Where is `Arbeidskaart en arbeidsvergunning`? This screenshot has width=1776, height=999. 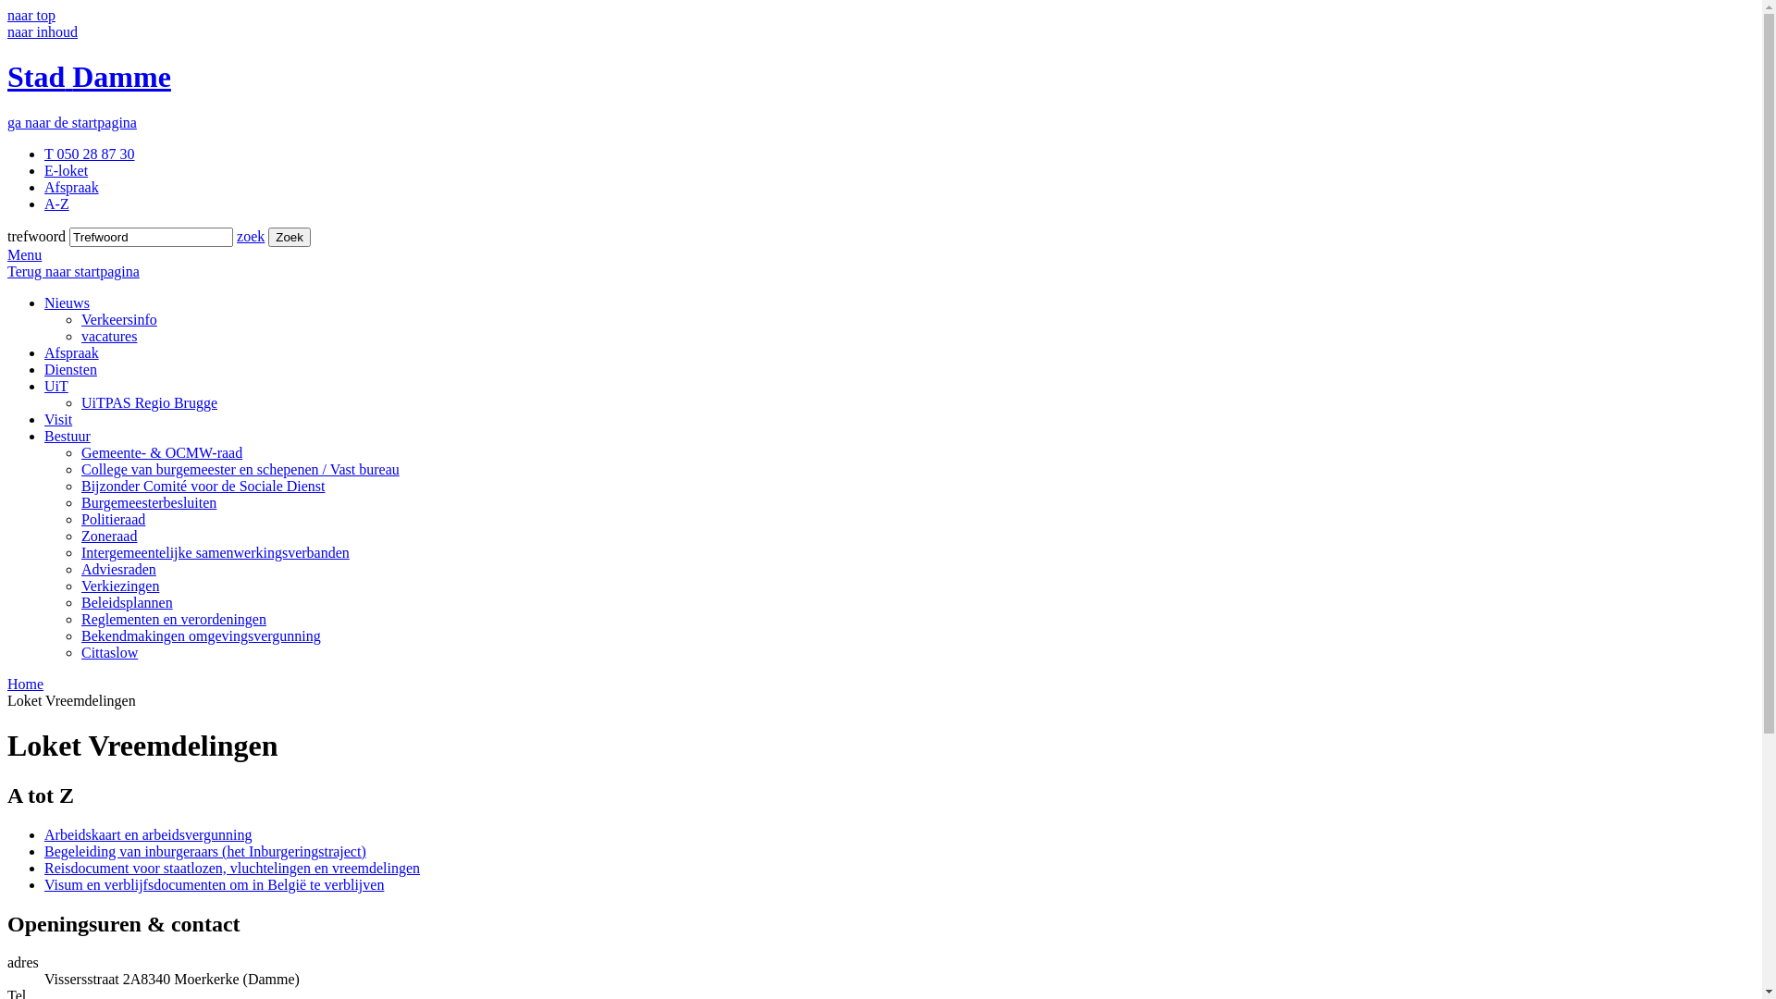
Arbeidskaart en arbeidsvergunning is located at coordinates (148, 834).